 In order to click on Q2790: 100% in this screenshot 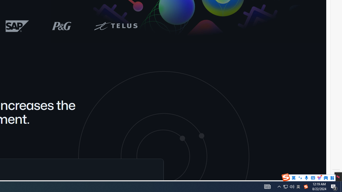, I will do `click(292, 187)`.